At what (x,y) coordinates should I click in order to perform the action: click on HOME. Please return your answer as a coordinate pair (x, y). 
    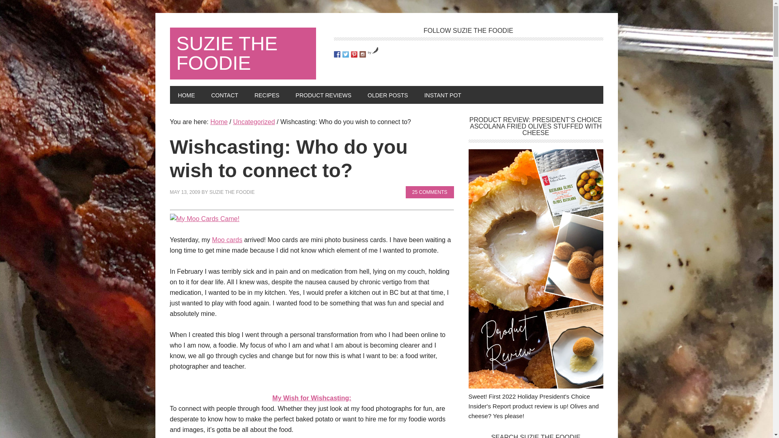
    Looking at the image, I should click on (186, 94).